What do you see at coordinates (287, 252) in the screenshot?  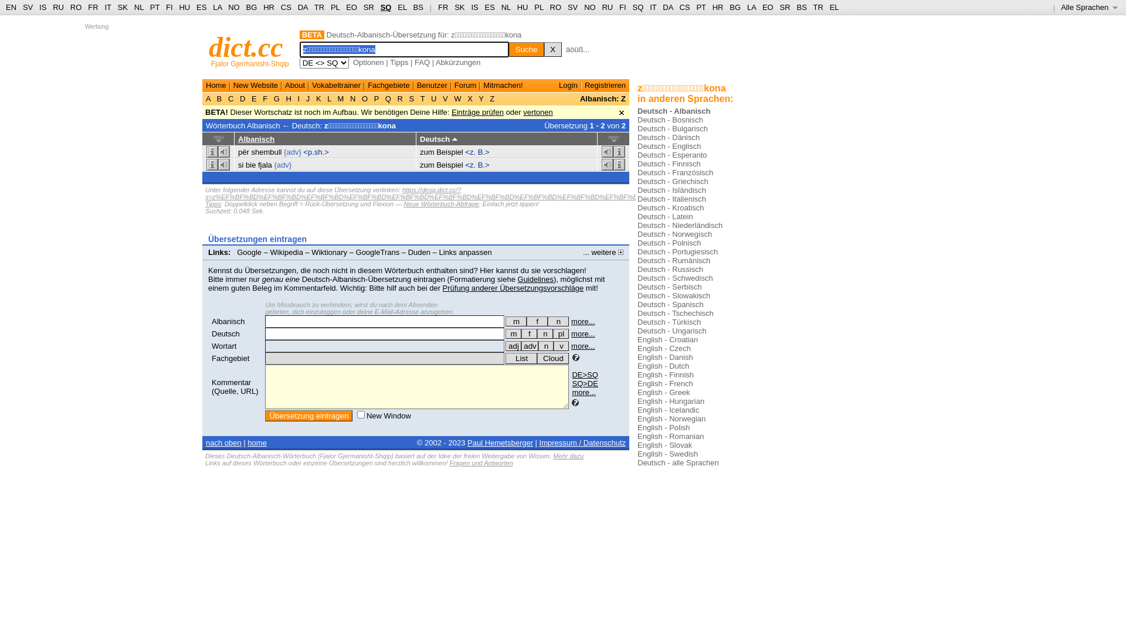 I see `Wikipedia` at bounding box center [287, 252].